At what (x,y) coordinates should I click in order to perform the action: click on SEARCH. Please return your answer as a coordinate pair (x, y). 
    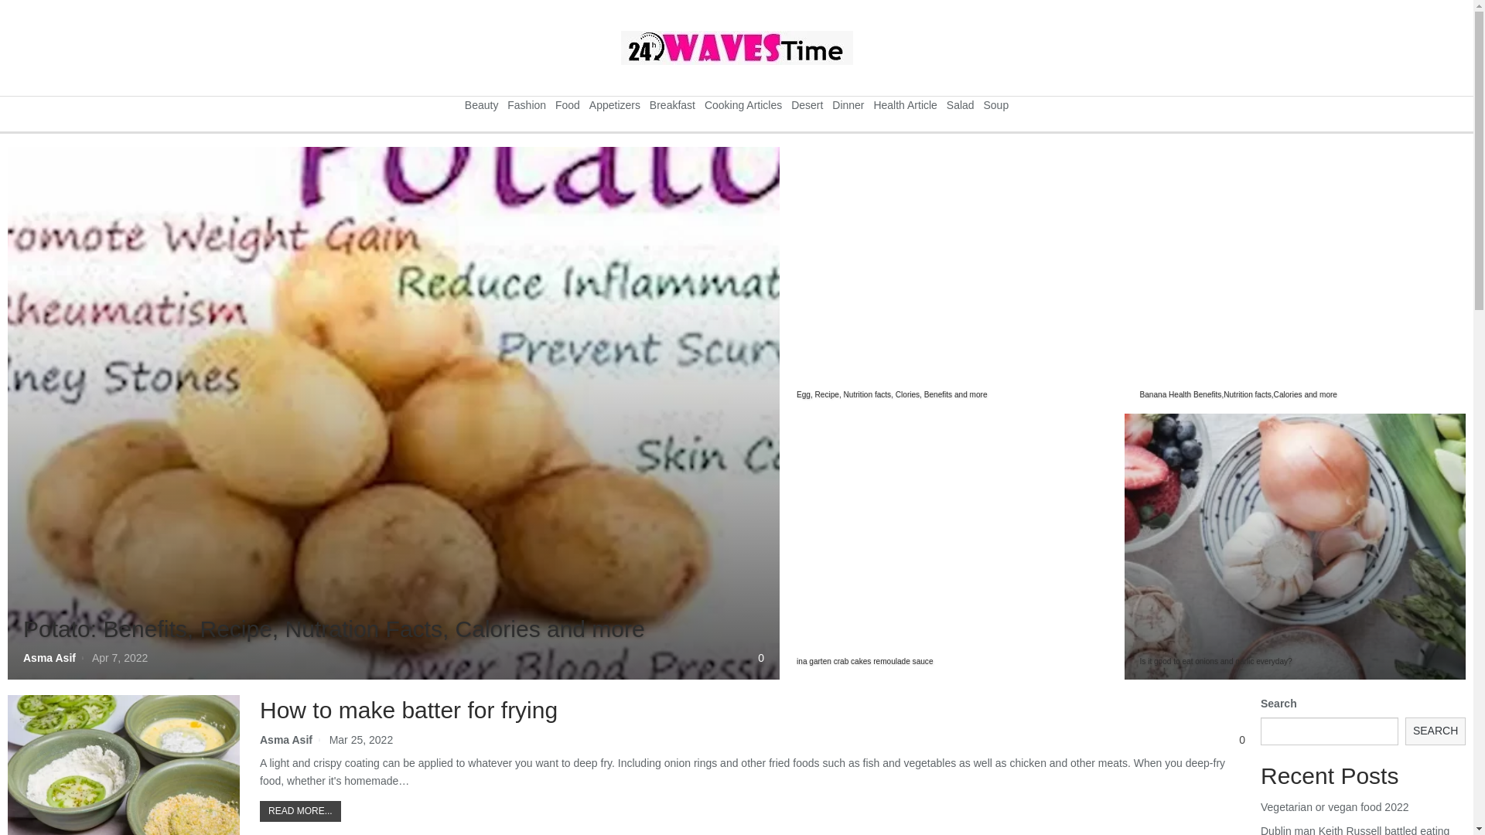
    Looking at the image, I should click on (1435, 731).